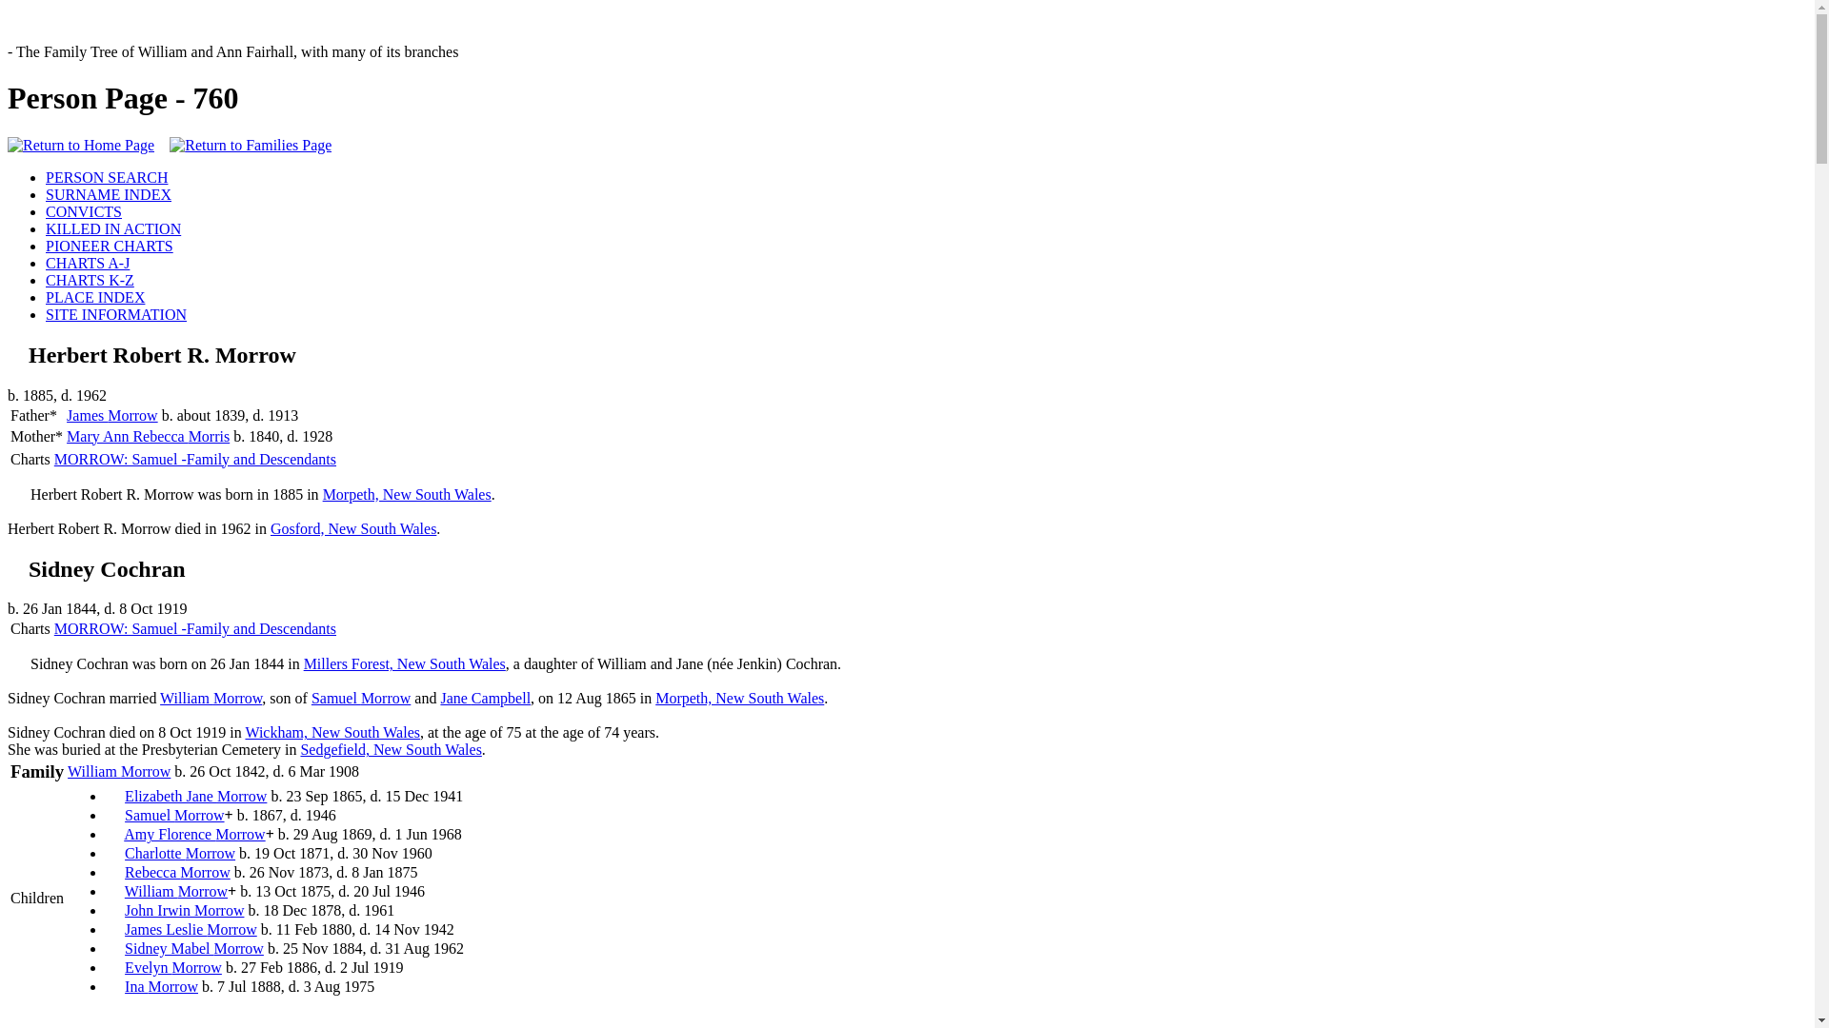 The image size is (1829, 1028). What do you see at coordinates (332, 733) in the screenshot?
I see `Wickham, New South Wales` at bounding box center [332, 733].